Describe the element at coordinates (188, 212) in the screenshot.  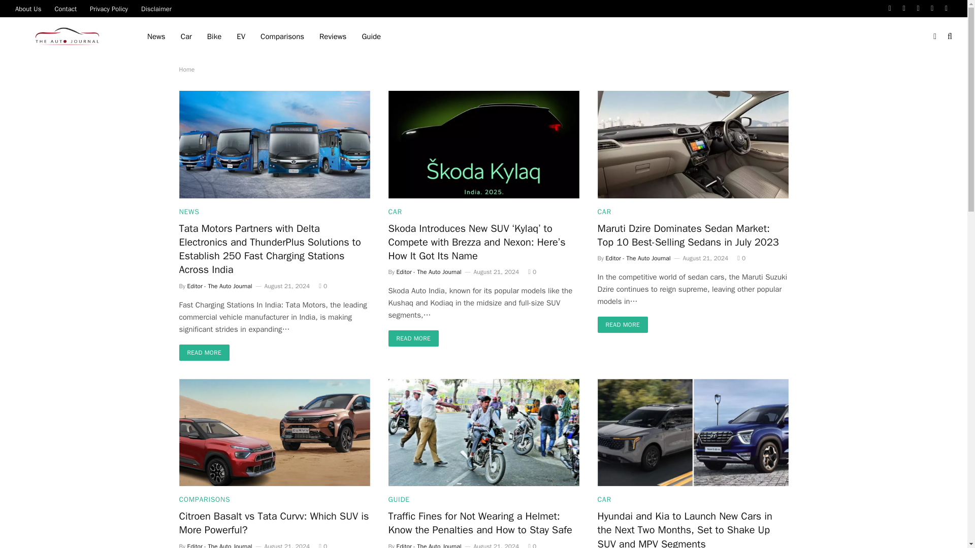
I see `NEWS` at that location.